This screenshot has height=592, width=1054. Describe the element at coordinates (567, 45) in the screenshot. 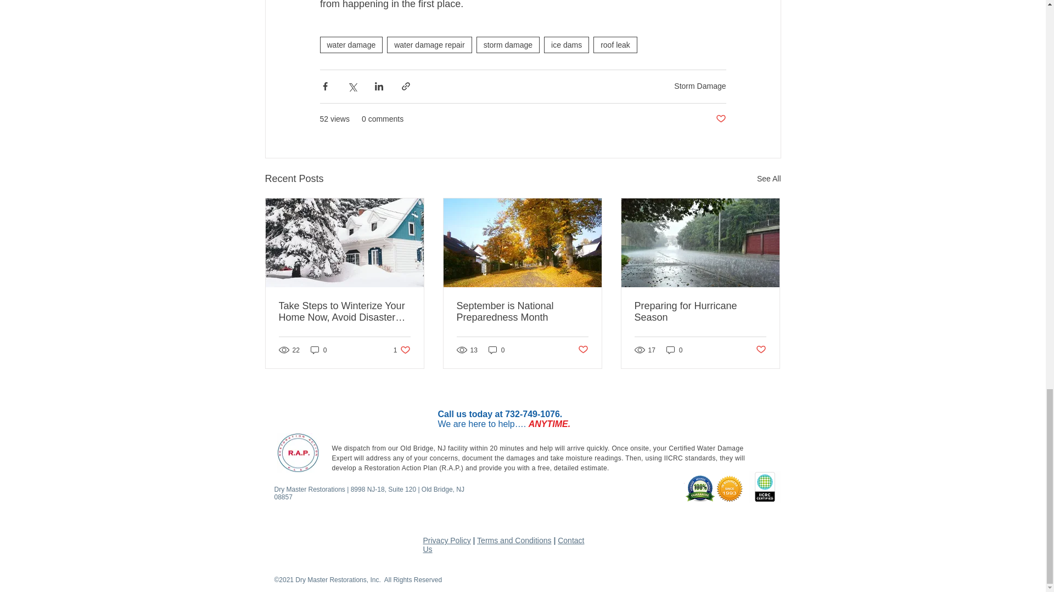

I see `ice dams` at that location.